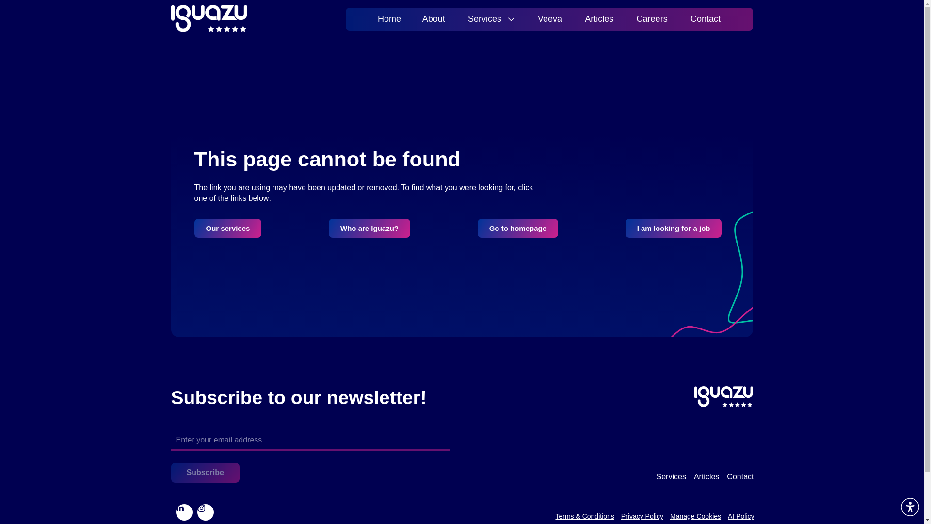 The height and width of the screenshot is (524, 931). What do you see at coordinates (189, 37) in the screenshot?
I see `Iguazu` at bounding box center [189, 37].